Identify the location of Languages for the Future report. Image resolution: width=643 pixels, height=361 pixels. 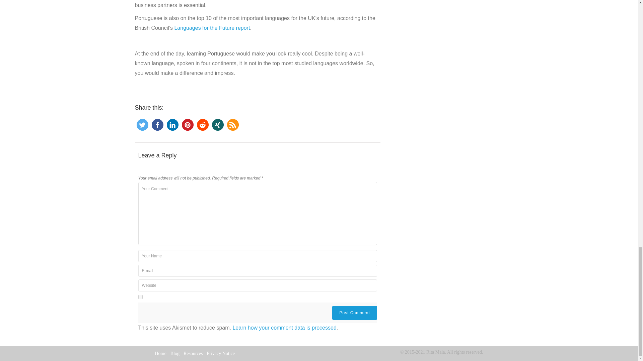
(212, 27).